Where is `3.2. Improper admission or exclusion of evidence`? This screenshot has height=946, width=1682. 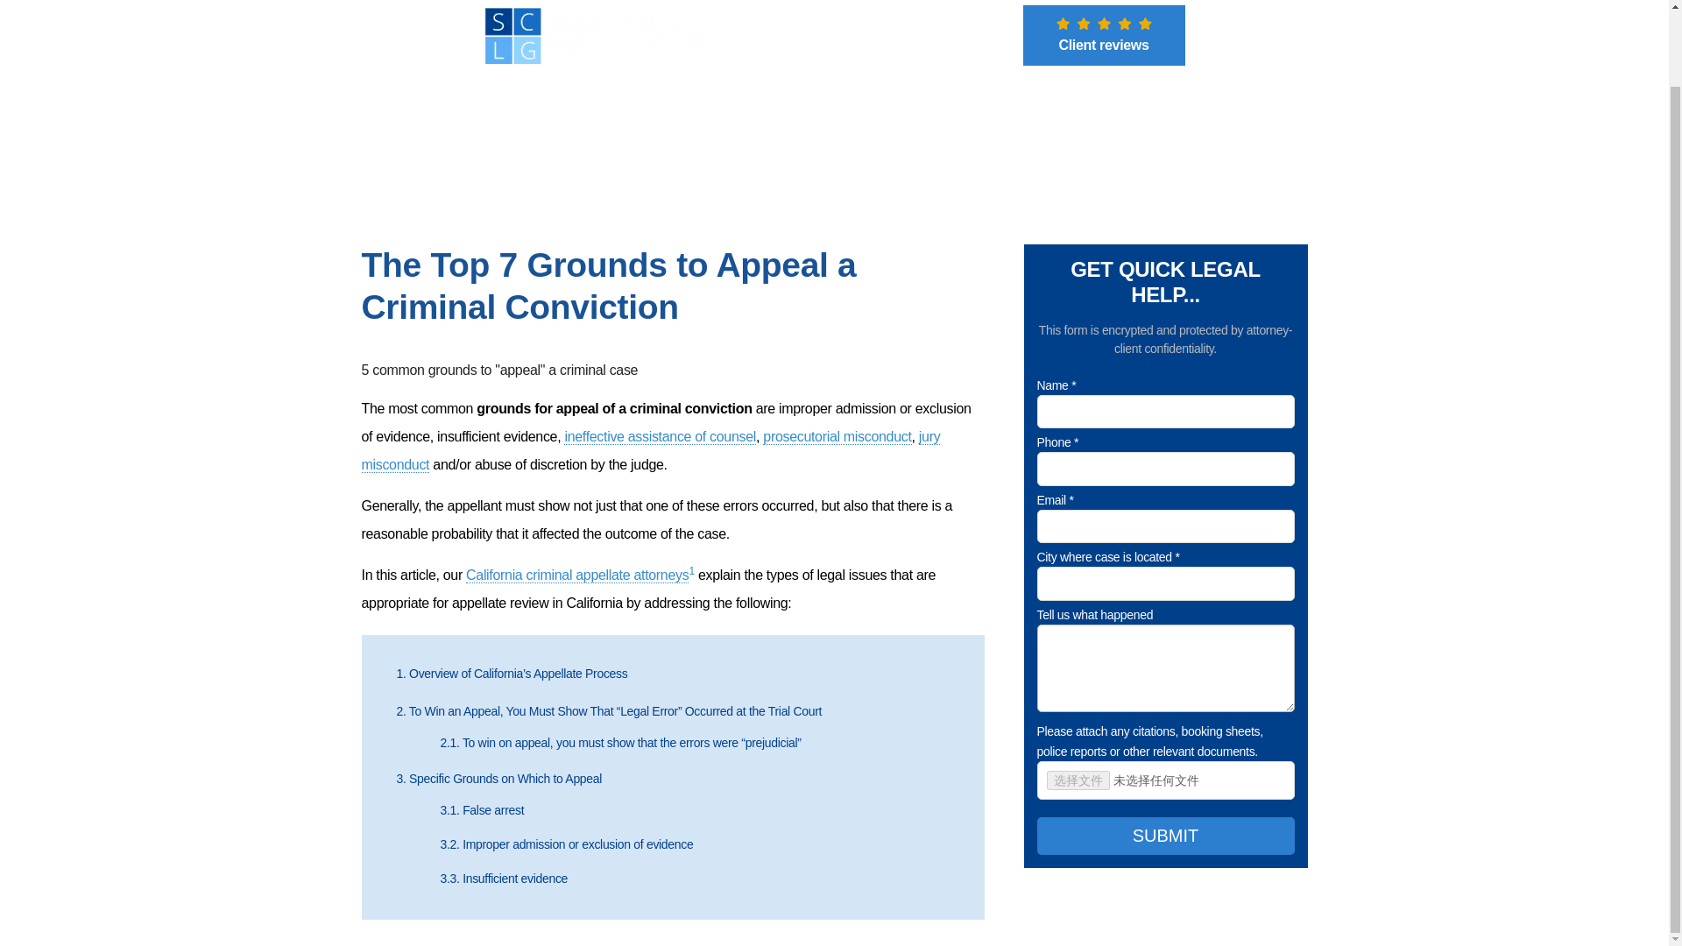
3.2. Improper admission or exclusion of evidence is located at coordinates (566, 844).